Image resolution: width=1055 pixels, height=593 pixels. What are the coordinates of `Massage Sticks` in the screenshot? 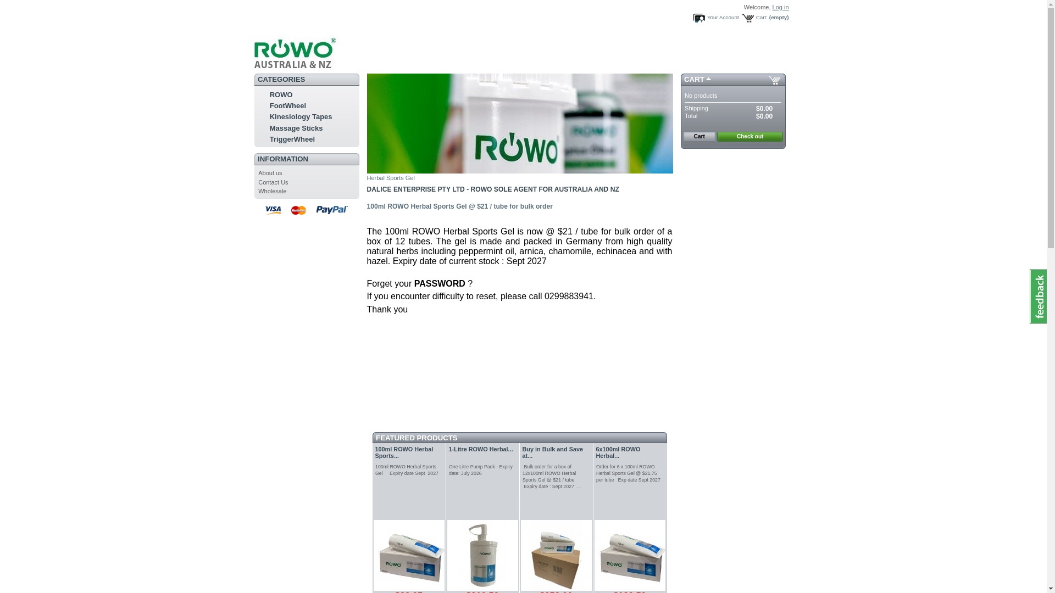 It's located at (297, 128).